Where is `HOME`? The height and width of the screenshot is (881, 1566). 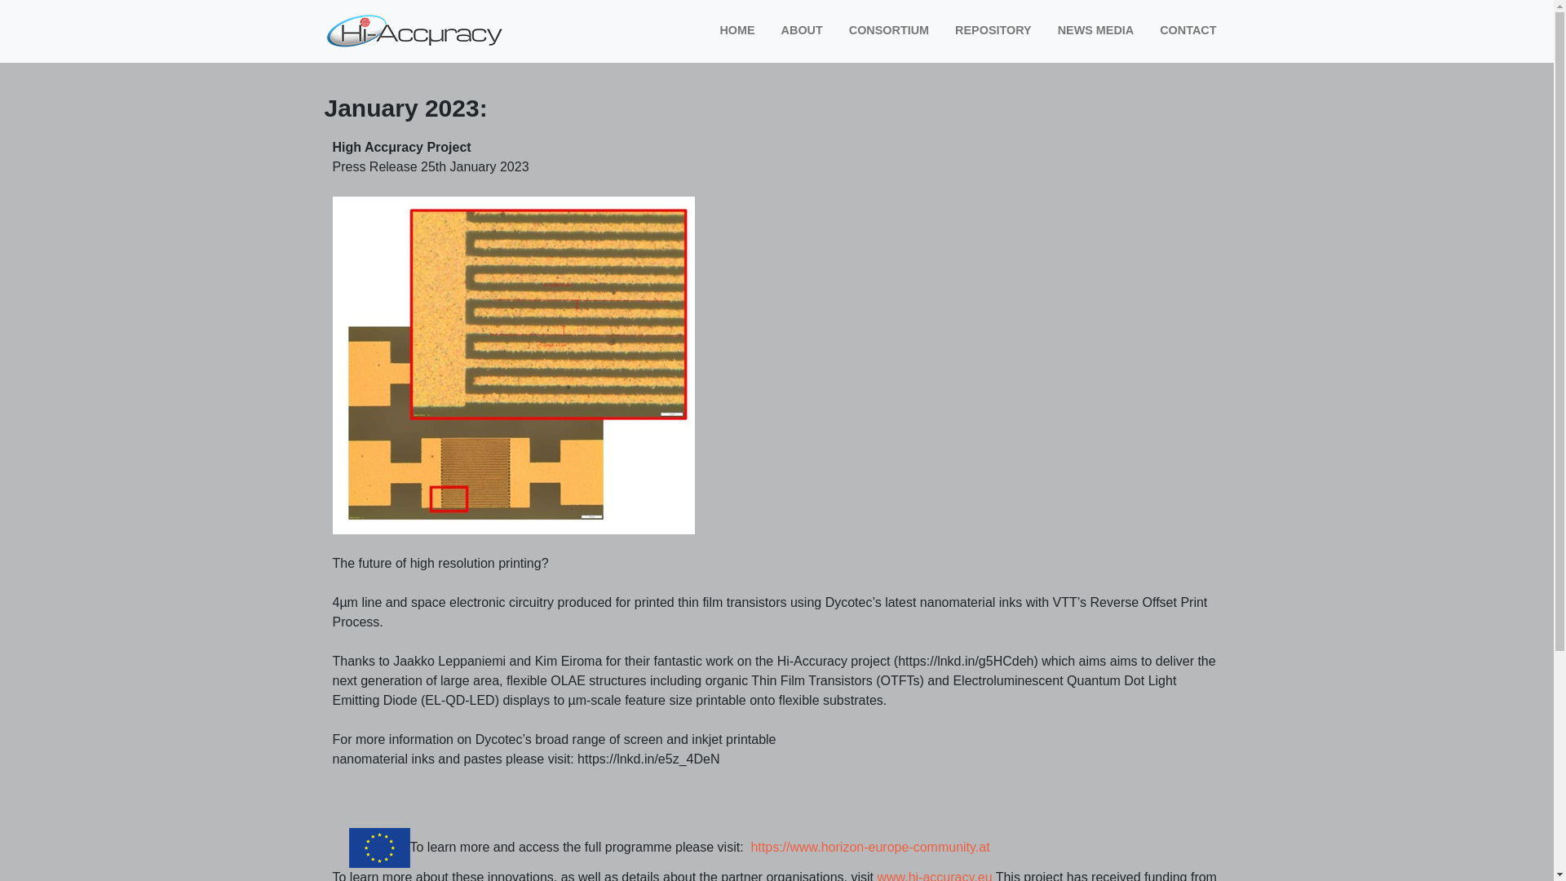
HOME is located at coordinates (736, 31).